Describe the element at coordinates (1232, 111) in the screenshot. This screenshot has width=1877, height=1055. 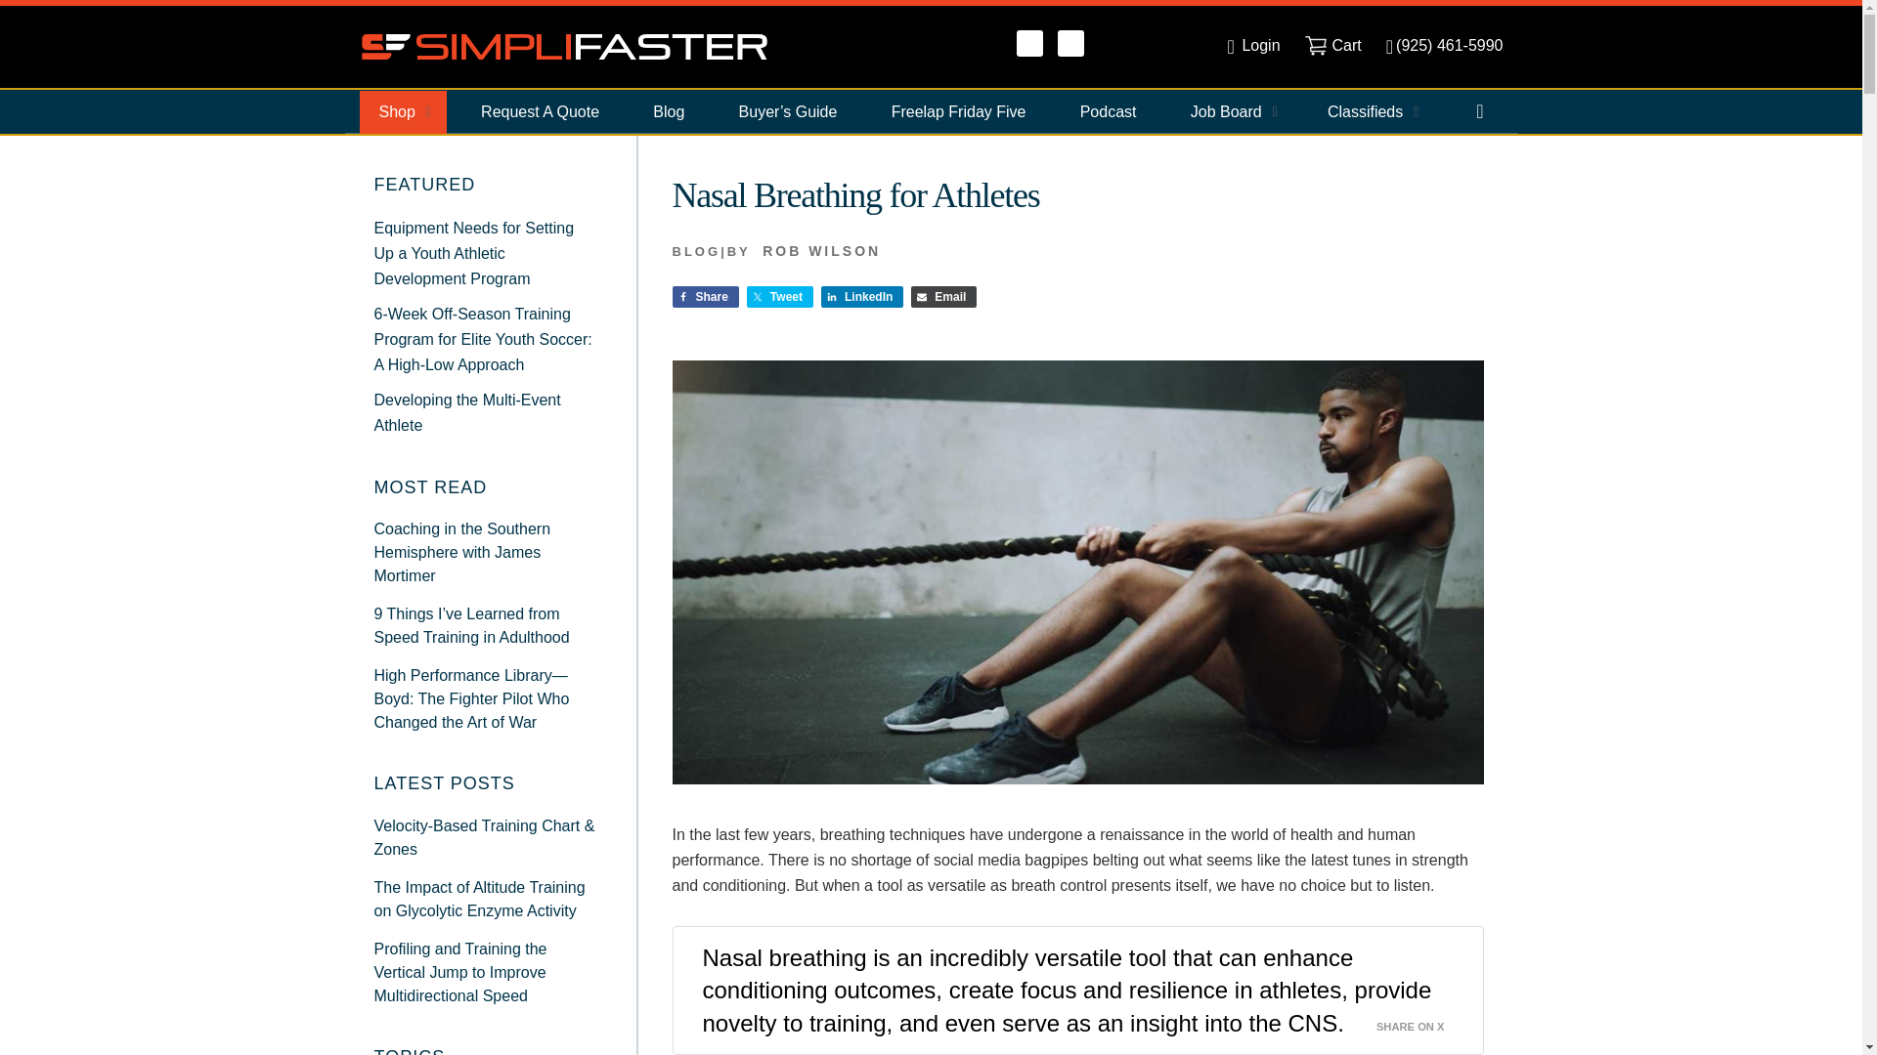
I see `Job Board` at that location.